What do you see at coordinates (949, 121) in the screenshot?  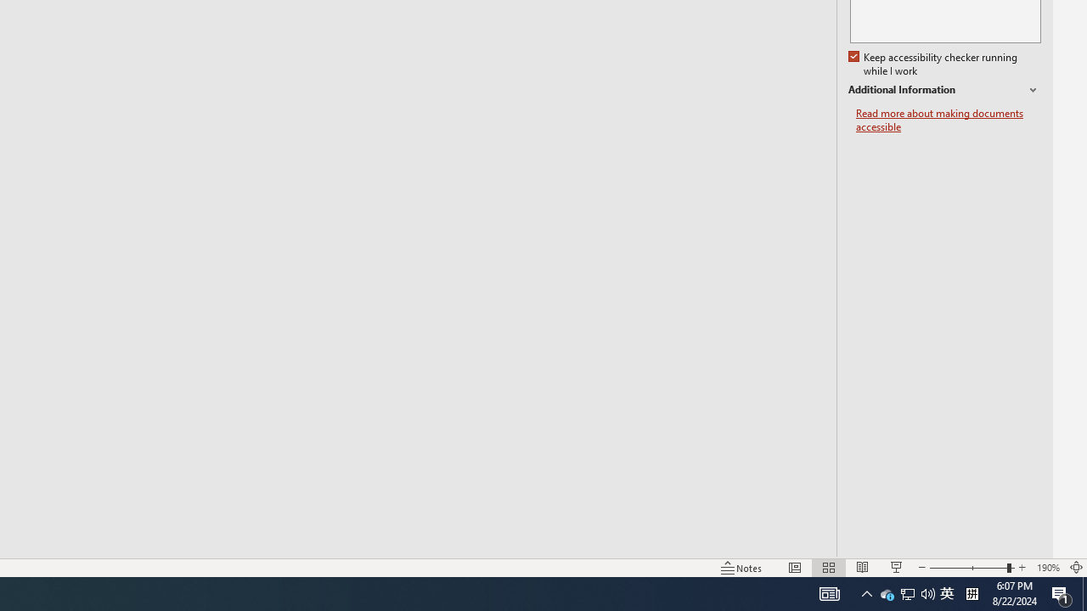 I see `Read more about making documents accessible` at bounding box center [949, 121].